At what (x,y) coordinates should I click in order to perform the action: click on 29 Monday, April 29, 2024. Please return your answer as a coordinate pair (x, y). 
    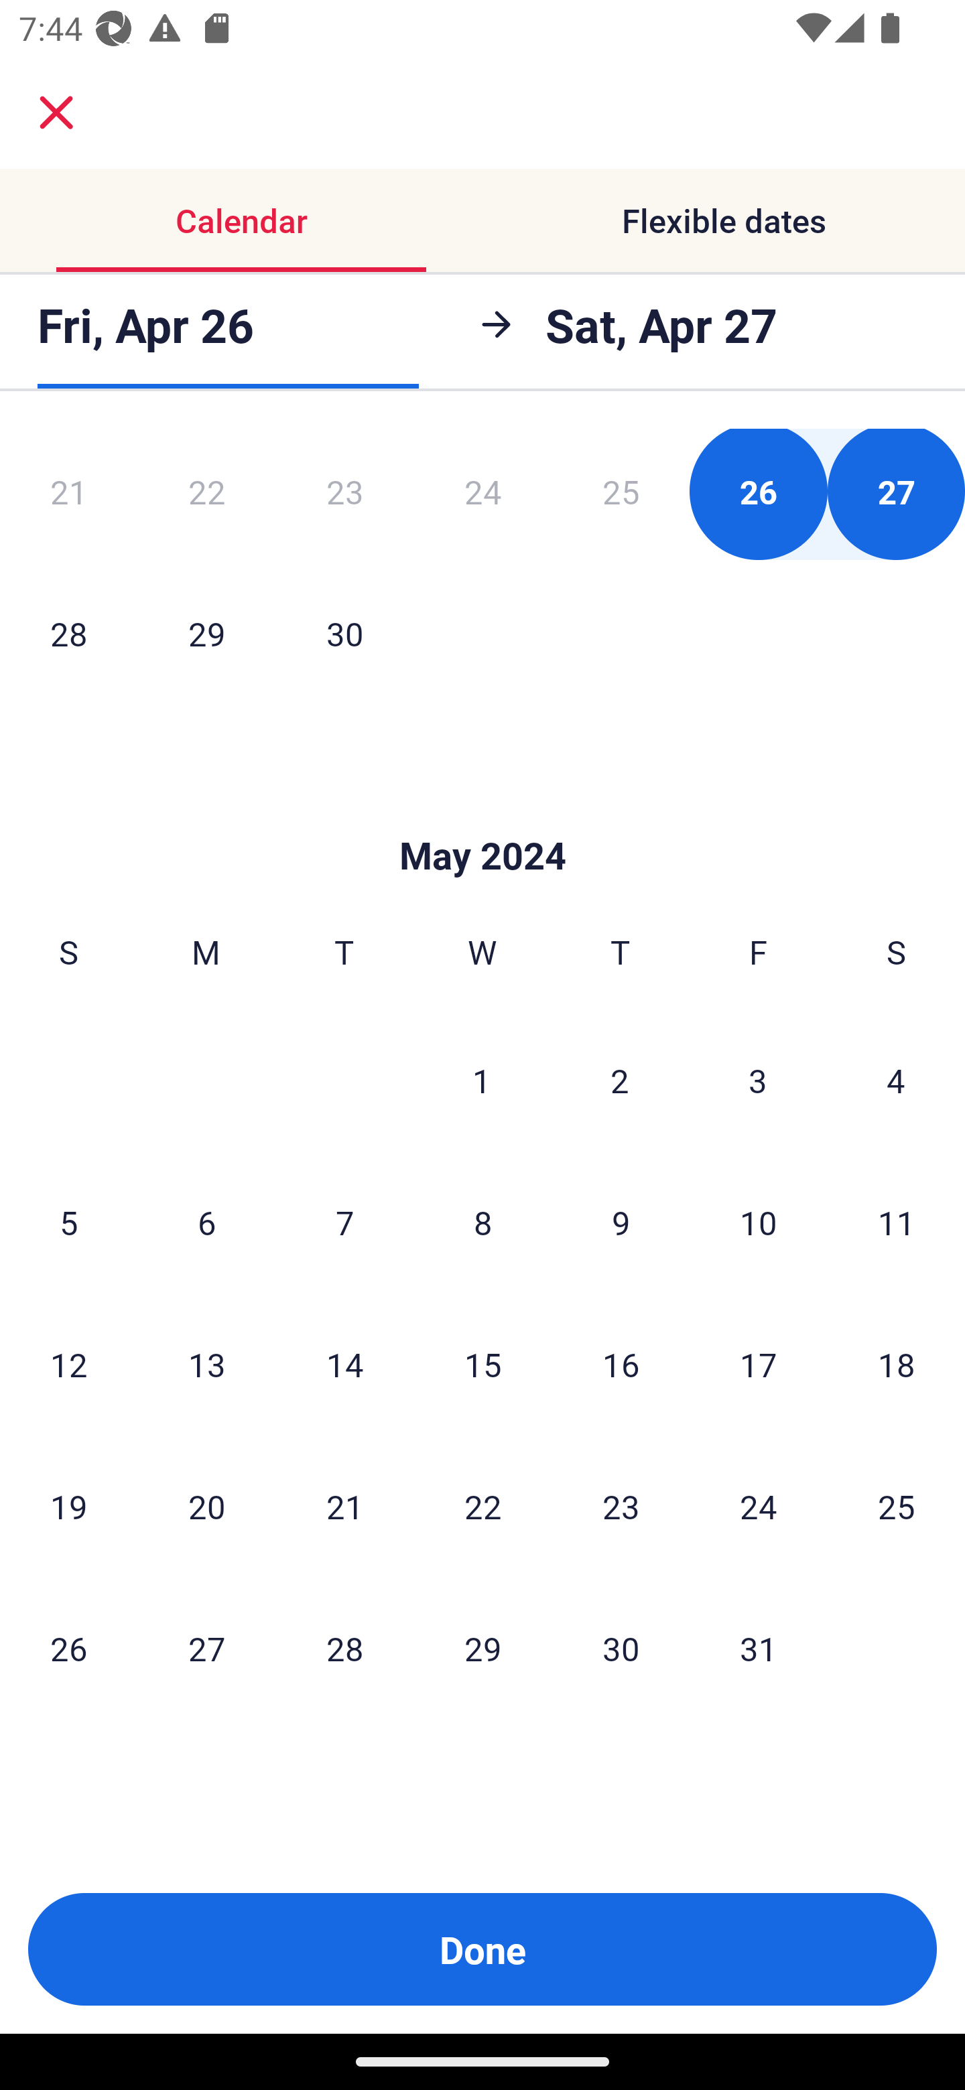
    Looking at the image, I should click on (206, 633).